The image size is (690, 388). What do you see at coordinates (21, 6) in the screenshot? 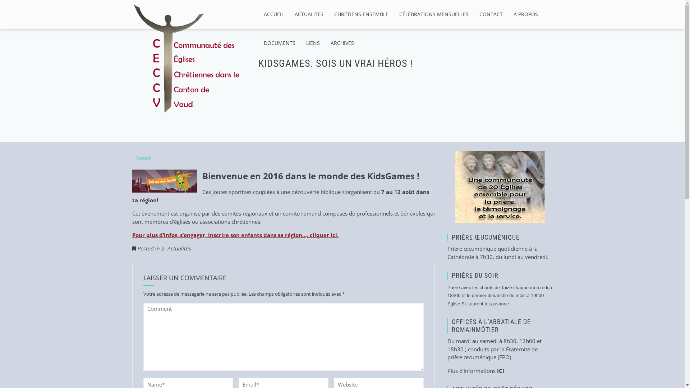
I see `Rechercher` at bounding box center [21, 6].